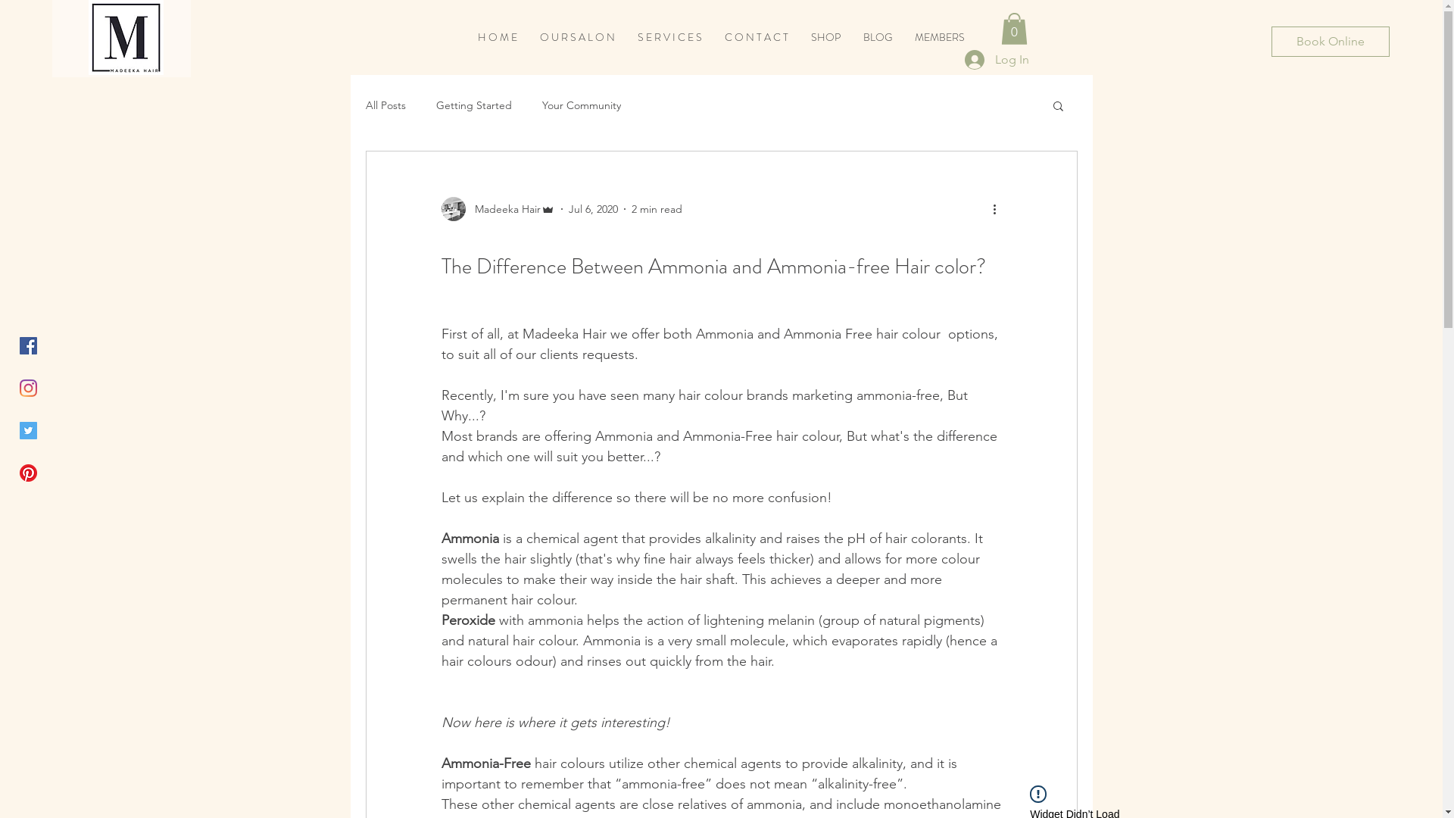  Describe the element at coordinates (669, 38) in the screenshot. I see `S E R V I C E S` at that location.